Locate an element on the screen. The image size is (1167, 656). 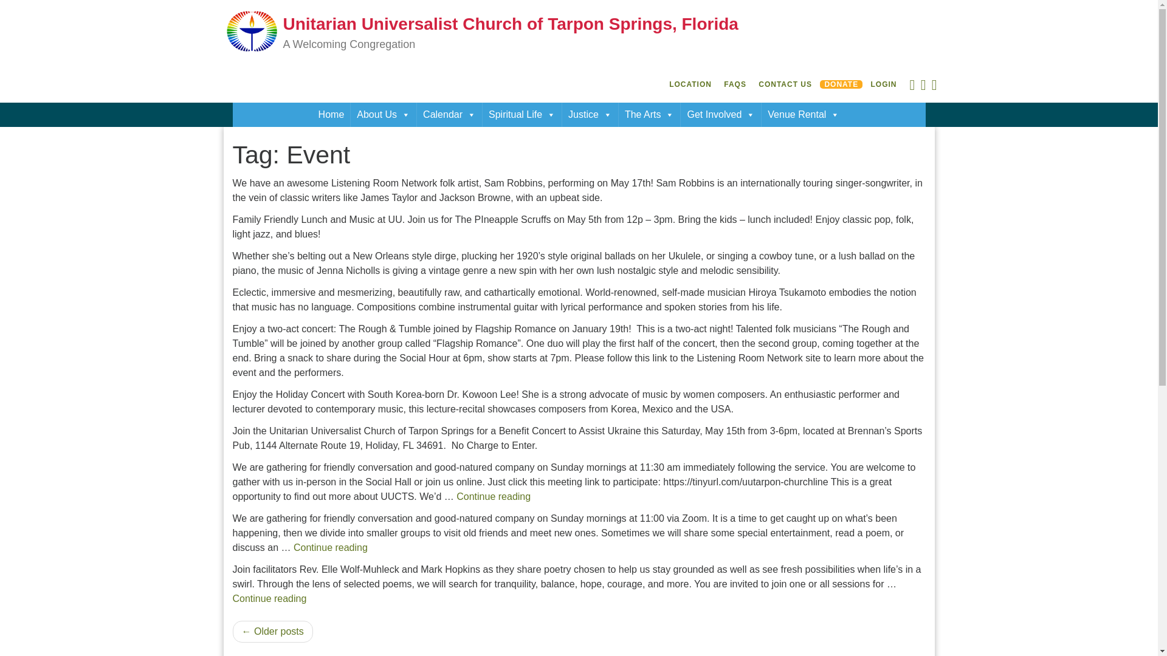
CONTACT US is located at coordinates (785, 84).